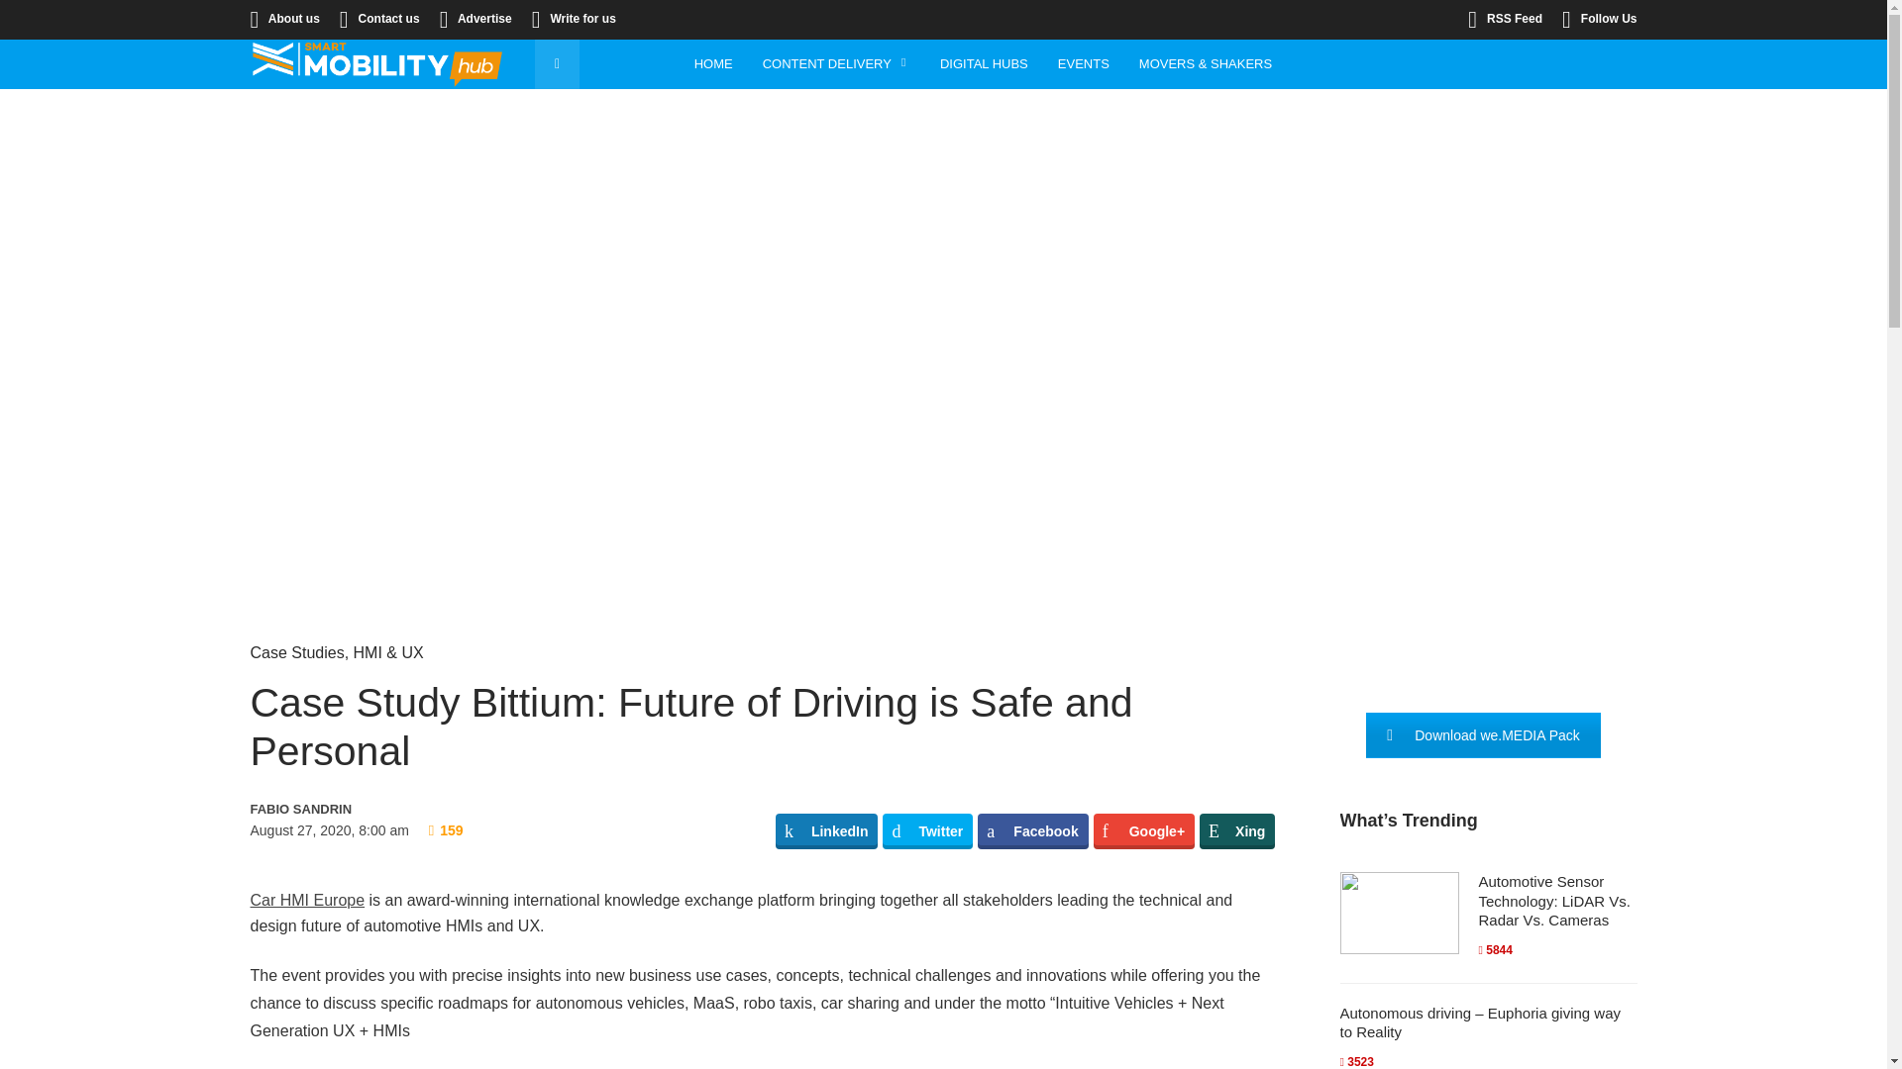  I want to click on    Follow Us, so click(1599, 18).